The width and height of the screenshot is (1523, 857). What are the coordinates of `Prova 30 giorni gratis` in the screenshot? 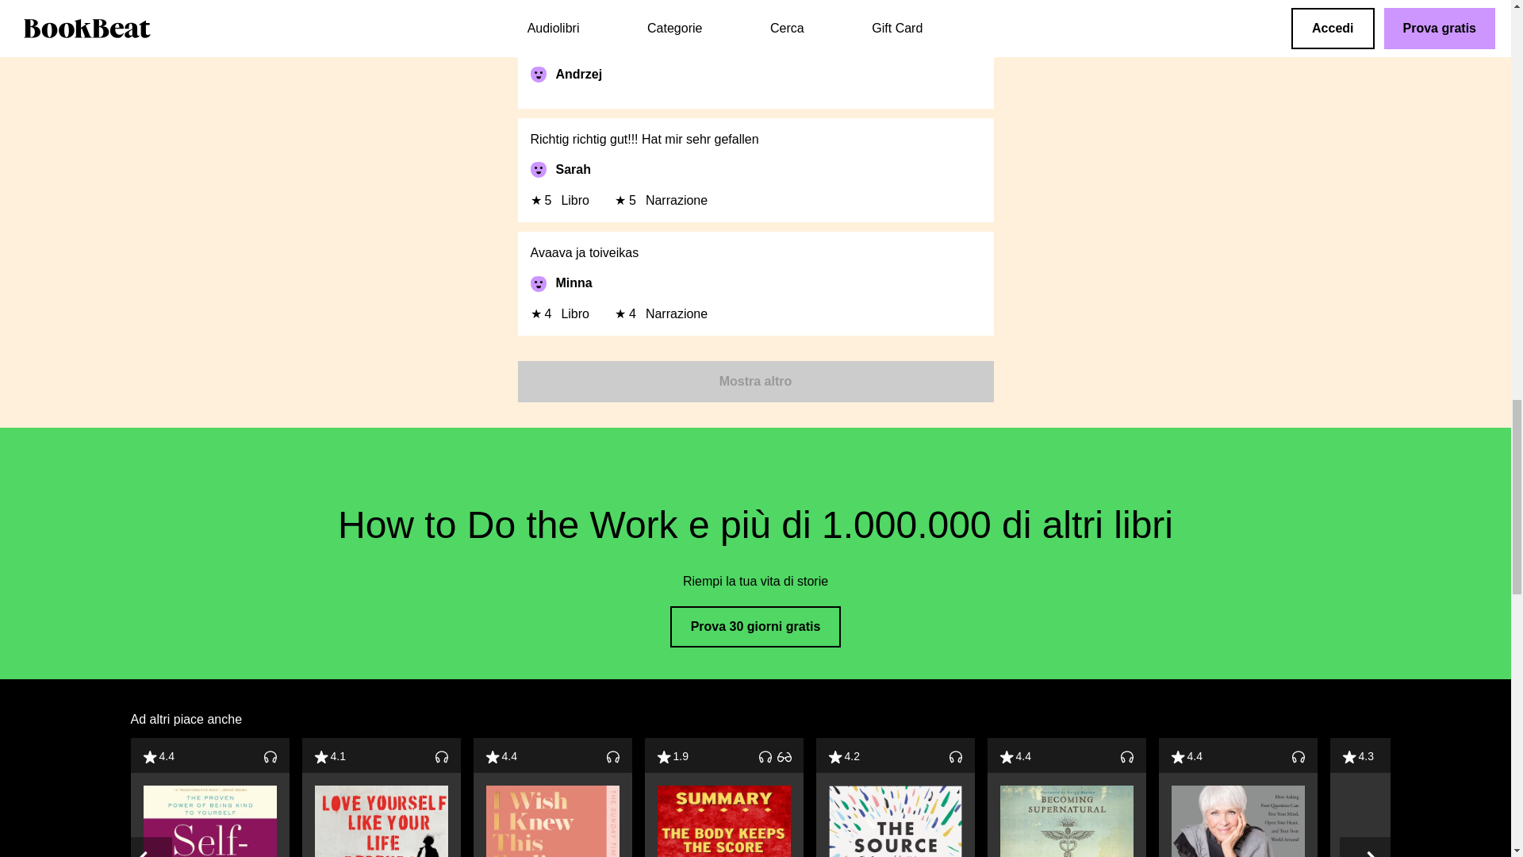 It's located at (755, 627).